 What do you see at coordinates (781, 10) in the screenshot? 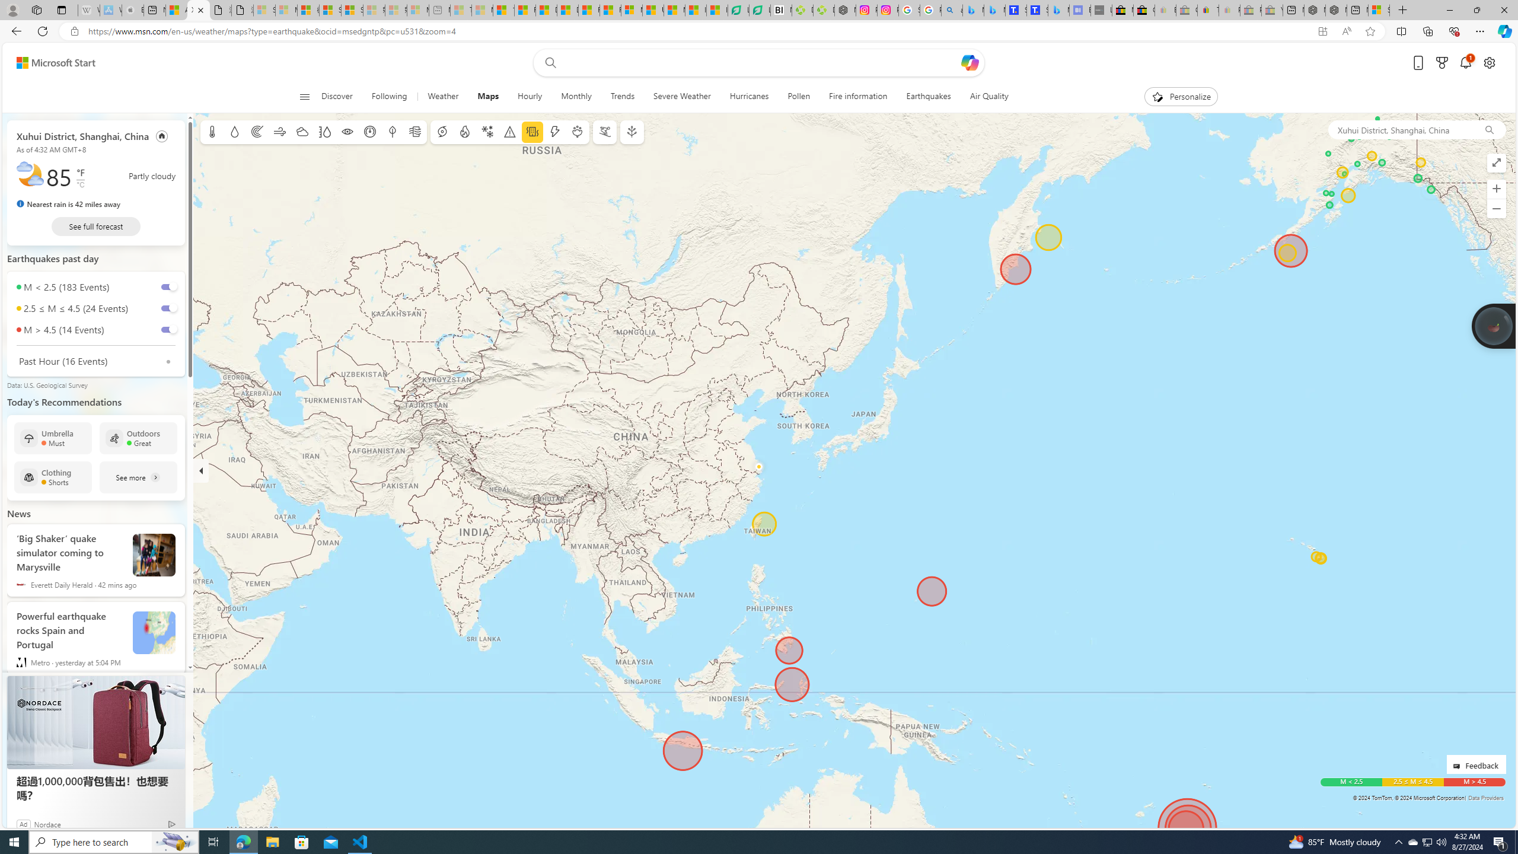
I see `Nvidia va a poner a prueba la paciencia de los inversores` at bounding box center [781, 10].